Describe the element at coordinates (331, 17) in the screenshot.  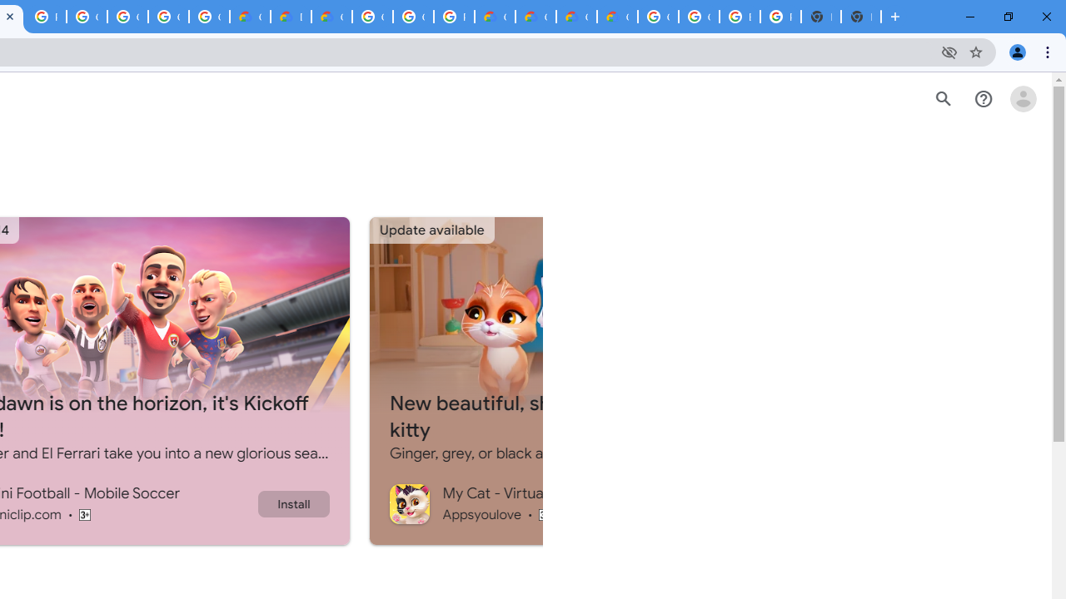
I see `Gemini for Business and Developers | Google Cloud` at that location.